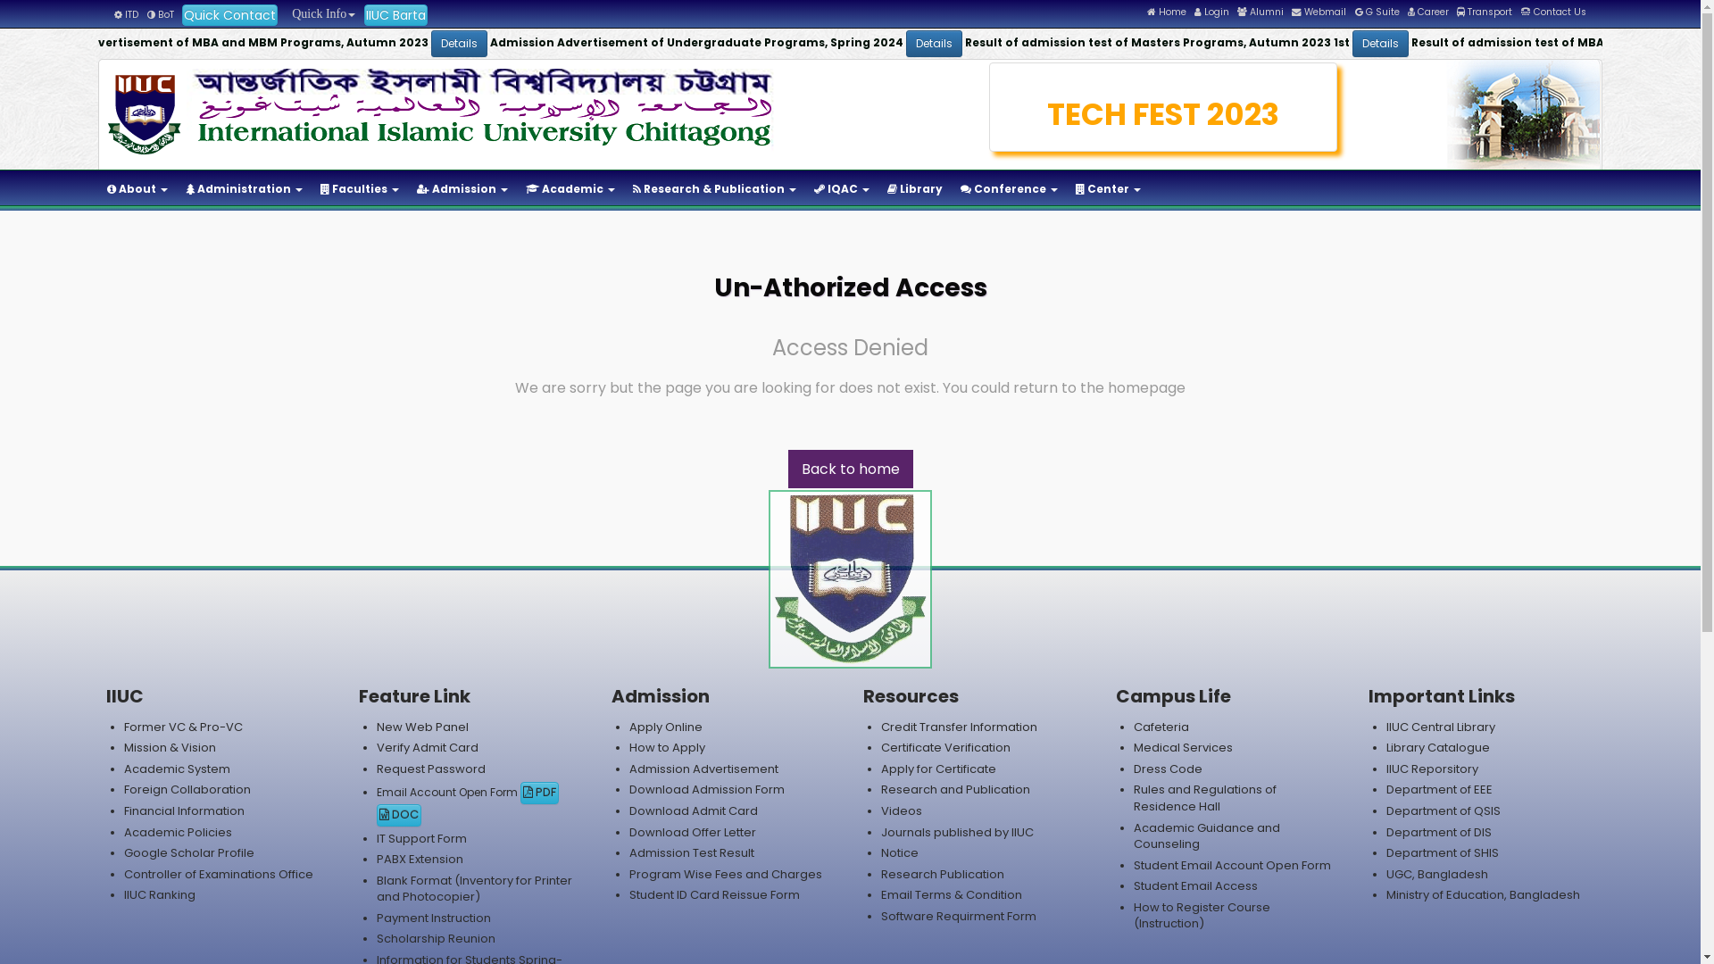 This screenshot has height=964, width=1714. What do you see at coordinates (1439, 832) in the screenshot?
I see `Department of DIS` at bounding box center [1439, 832].